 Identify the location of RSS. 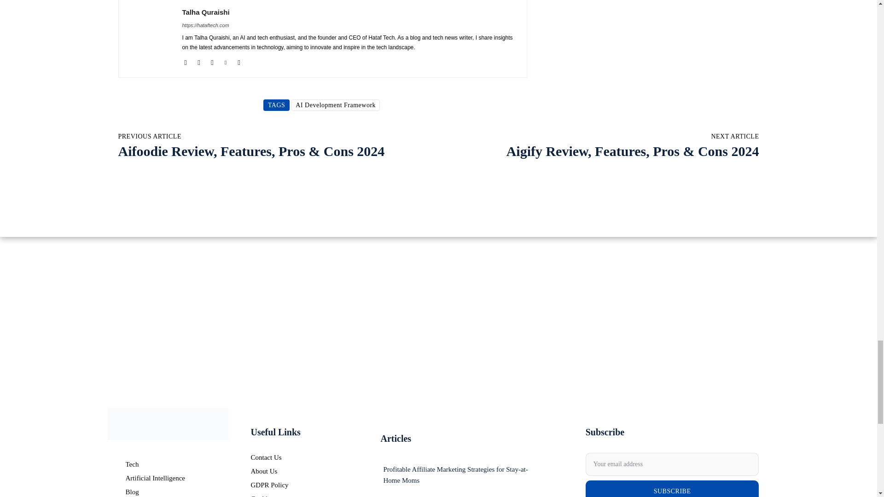
(212, 61).